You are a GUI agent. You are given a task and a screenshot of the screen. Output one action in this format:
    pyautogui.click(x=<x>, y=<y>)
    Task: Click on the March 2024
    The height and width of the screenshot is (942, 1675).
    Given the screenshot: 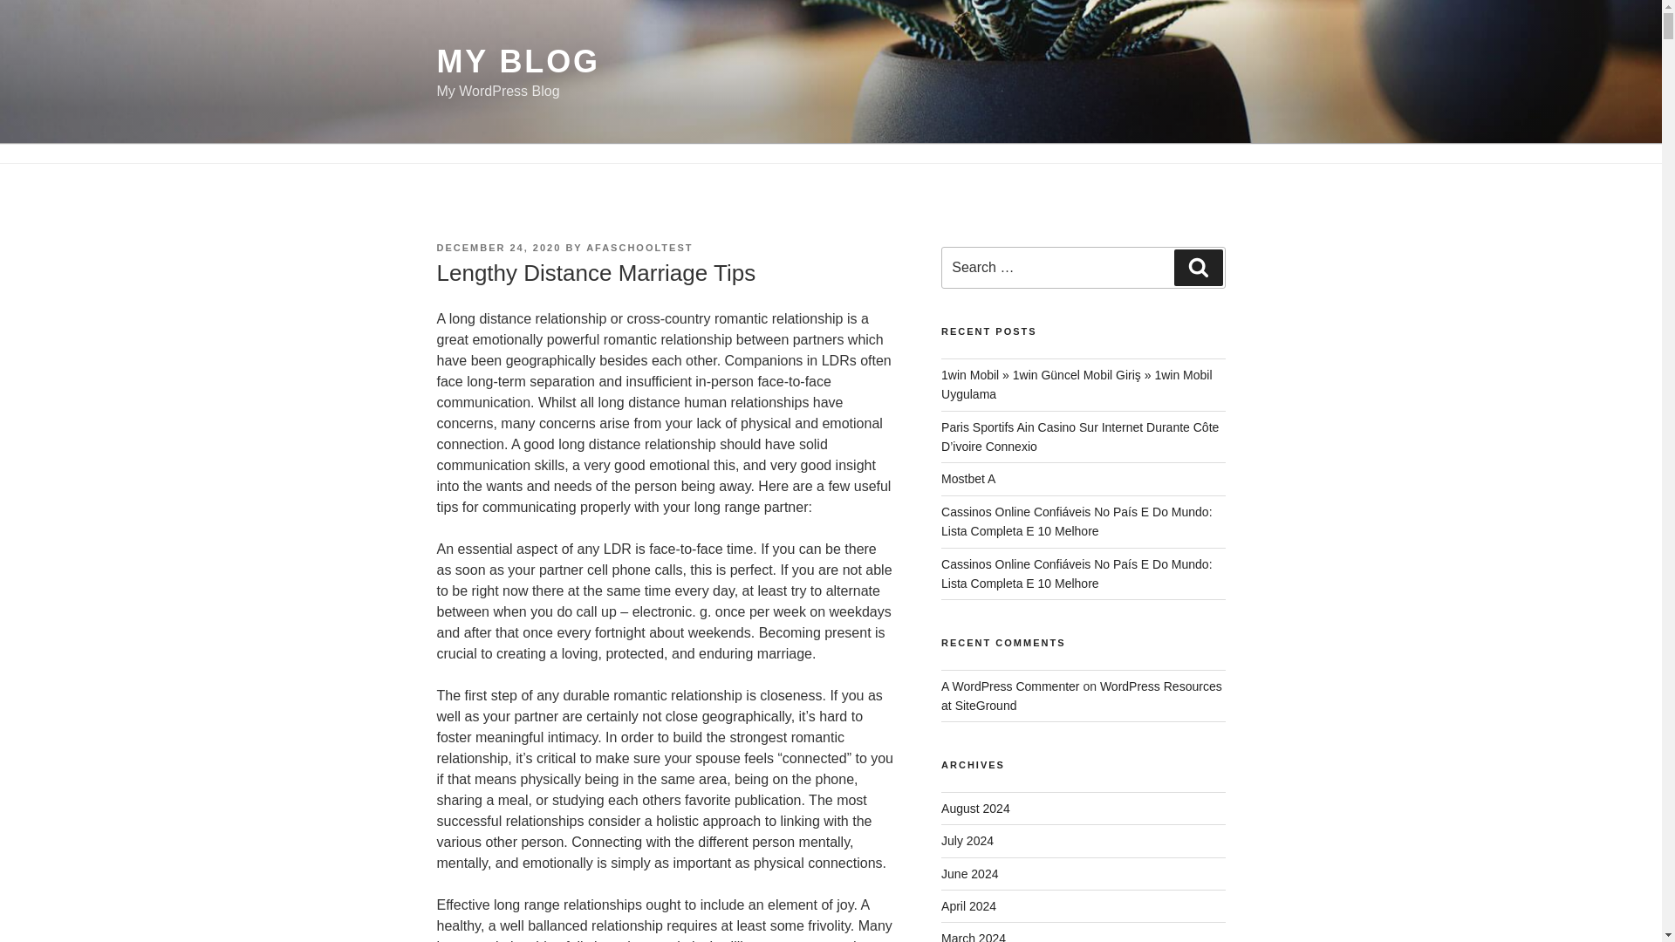 What is the action you would take?
    pyautogui.click(x=974, y=937)
    